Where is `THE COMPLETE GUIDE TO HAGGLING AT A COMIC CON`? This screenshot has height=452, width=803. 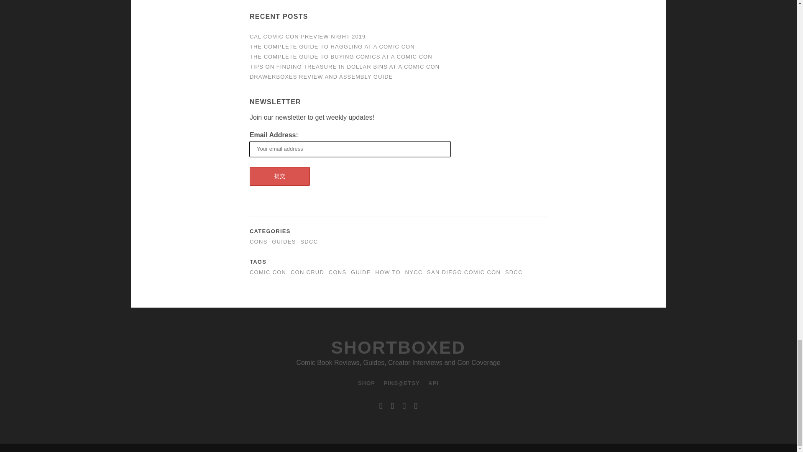
THE COMPLETE GUIDE TO HAGGLING AT A COMIC CON is located at coordinates (332, 46).